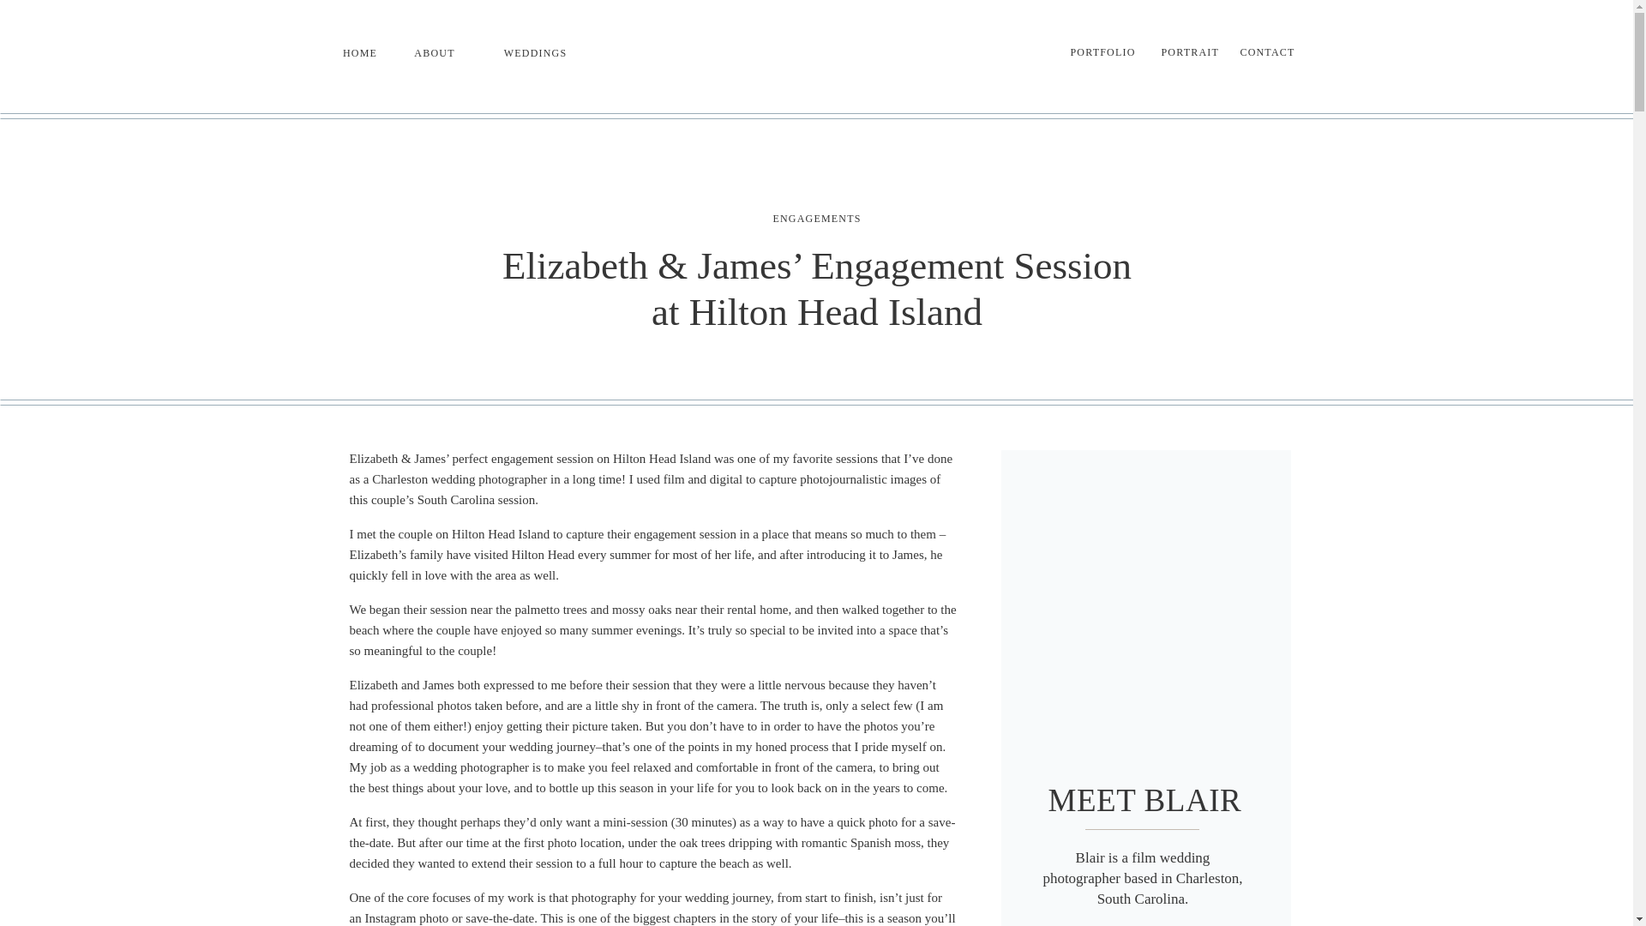 Image resolution: width=1646 pixels, height=926 pixels. Describe the element at coordinates (1185, 53) in the screenshot. I see `PORTRAIT` at that location.